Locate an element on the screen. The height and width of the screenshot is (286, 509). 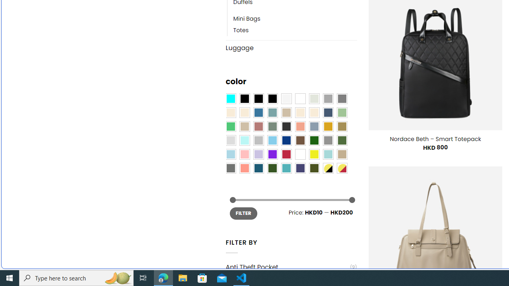
Clear is located at coordinates (300, 99).